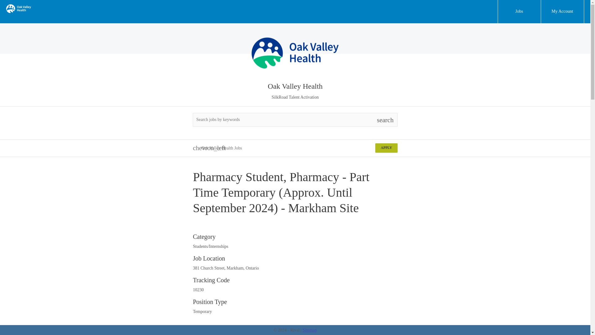 Image resolution: width=595 pixels, height=335 pixels. Describe the element at coordinates (562, 11) in the screenshot. I see `My Account` at that location.